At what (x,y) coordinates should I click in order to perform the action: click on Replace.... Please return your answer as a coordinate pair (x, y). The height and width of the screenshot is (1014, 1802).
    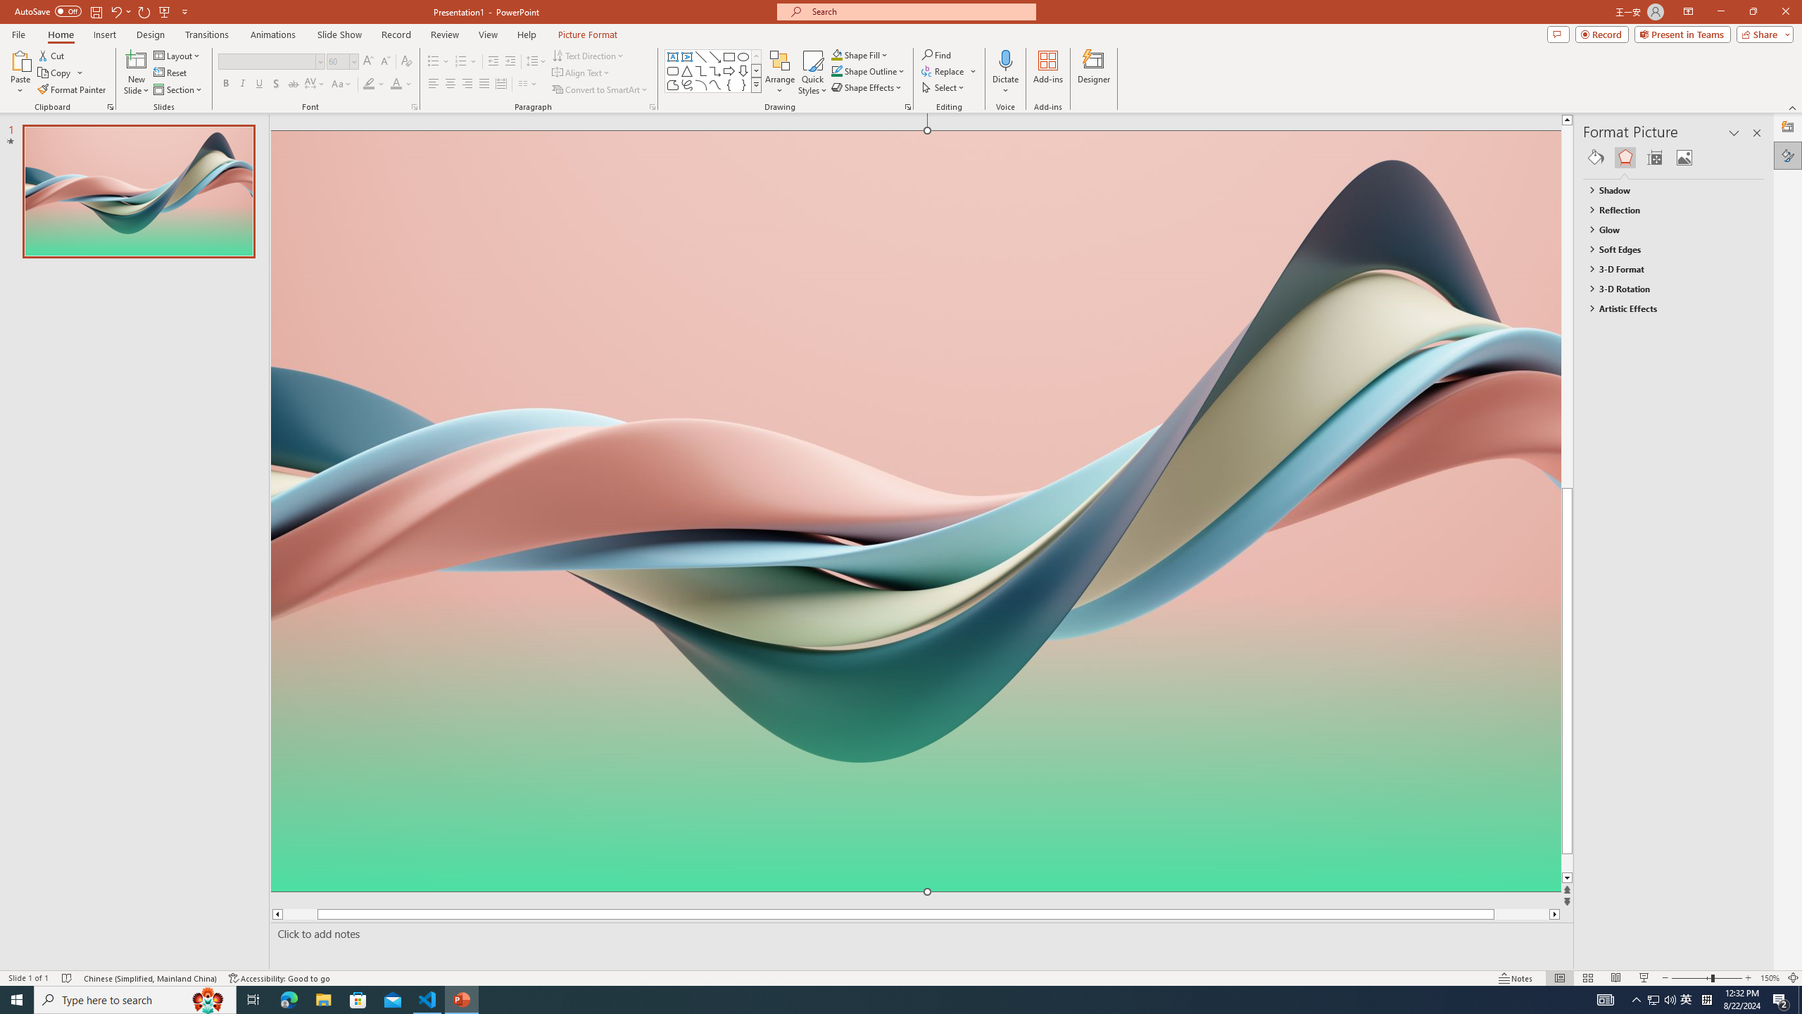
    Looking at the image, I should click on (949, 70).